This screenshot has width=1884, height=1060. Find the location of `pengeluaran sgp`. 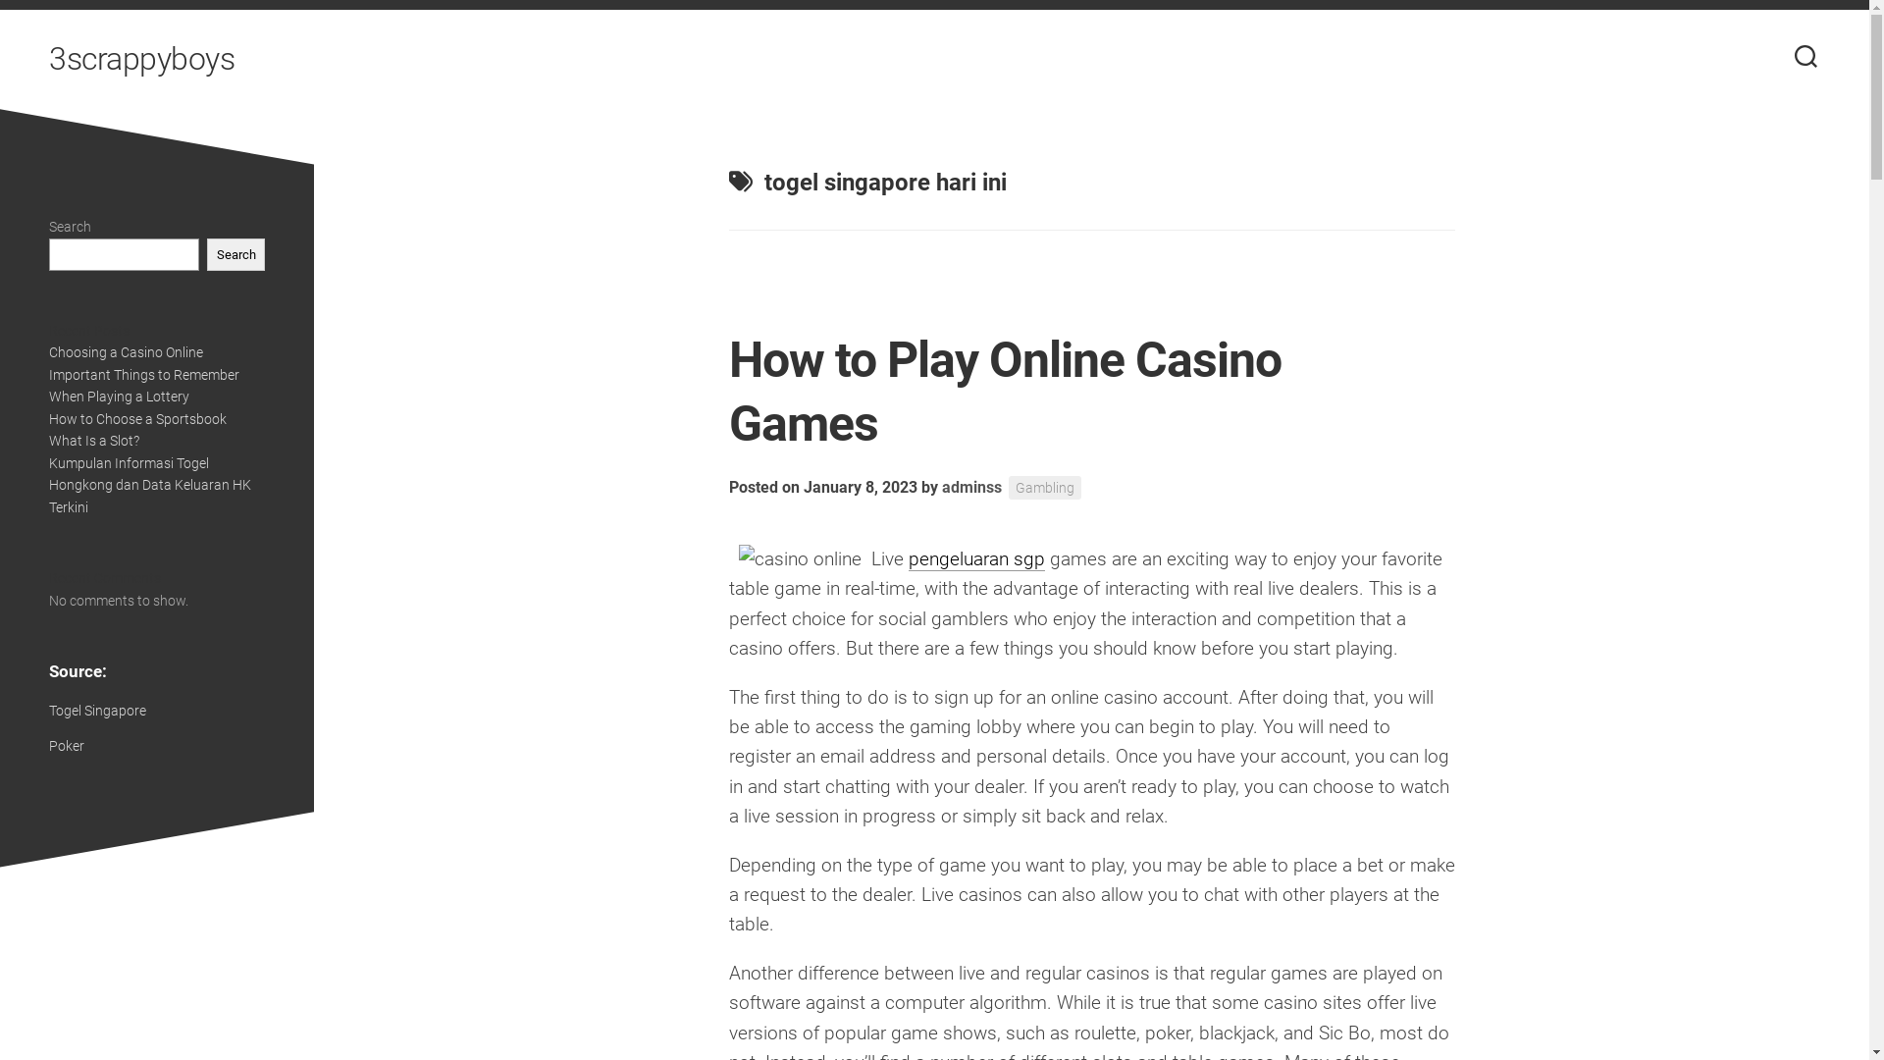

pengeluaran sgp is located at coordinates (977, 559).